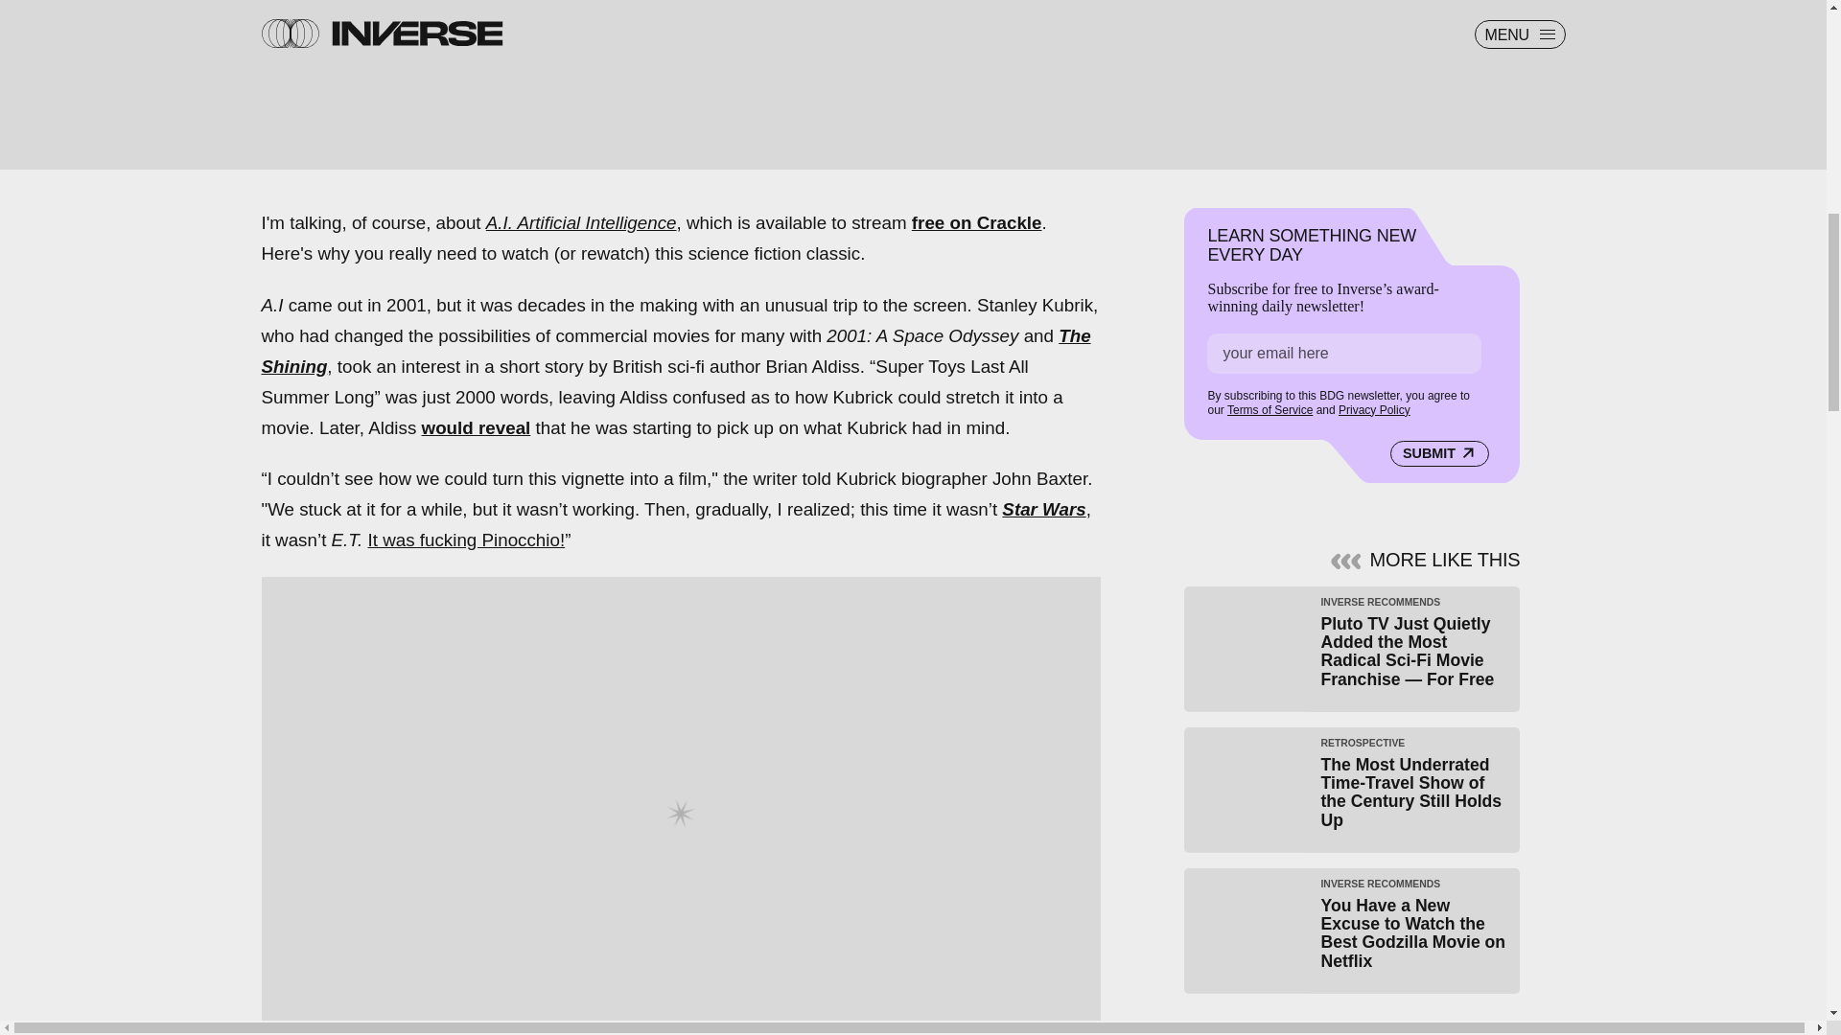 The image size is (1841, 1035). What do you see at coordinates (675, 351) in the screenshot?
I see `The Shining` at bounding box center [675, 351].